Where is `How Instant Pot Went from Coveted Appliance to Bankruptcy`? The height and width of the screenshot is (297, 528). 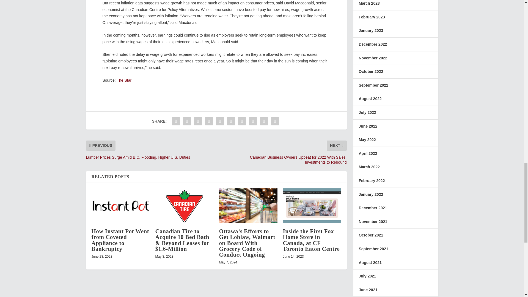 How Instant Pot Went from Coveted Appliance to Bankruptcy is located at coordinates (120, 206).